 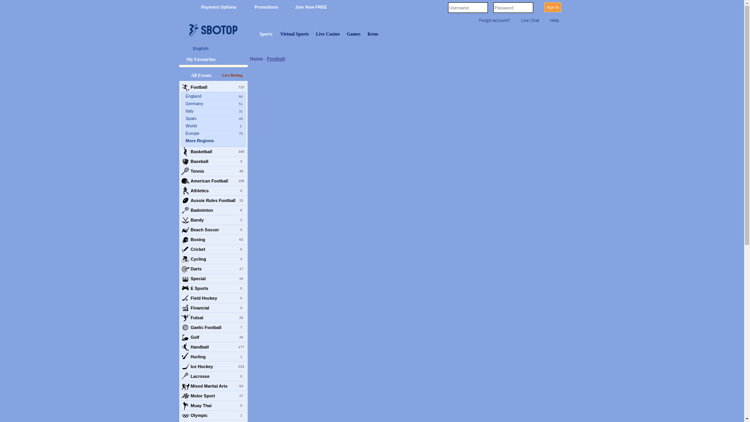 I want to click on World
2, so click(x=216, y=127).